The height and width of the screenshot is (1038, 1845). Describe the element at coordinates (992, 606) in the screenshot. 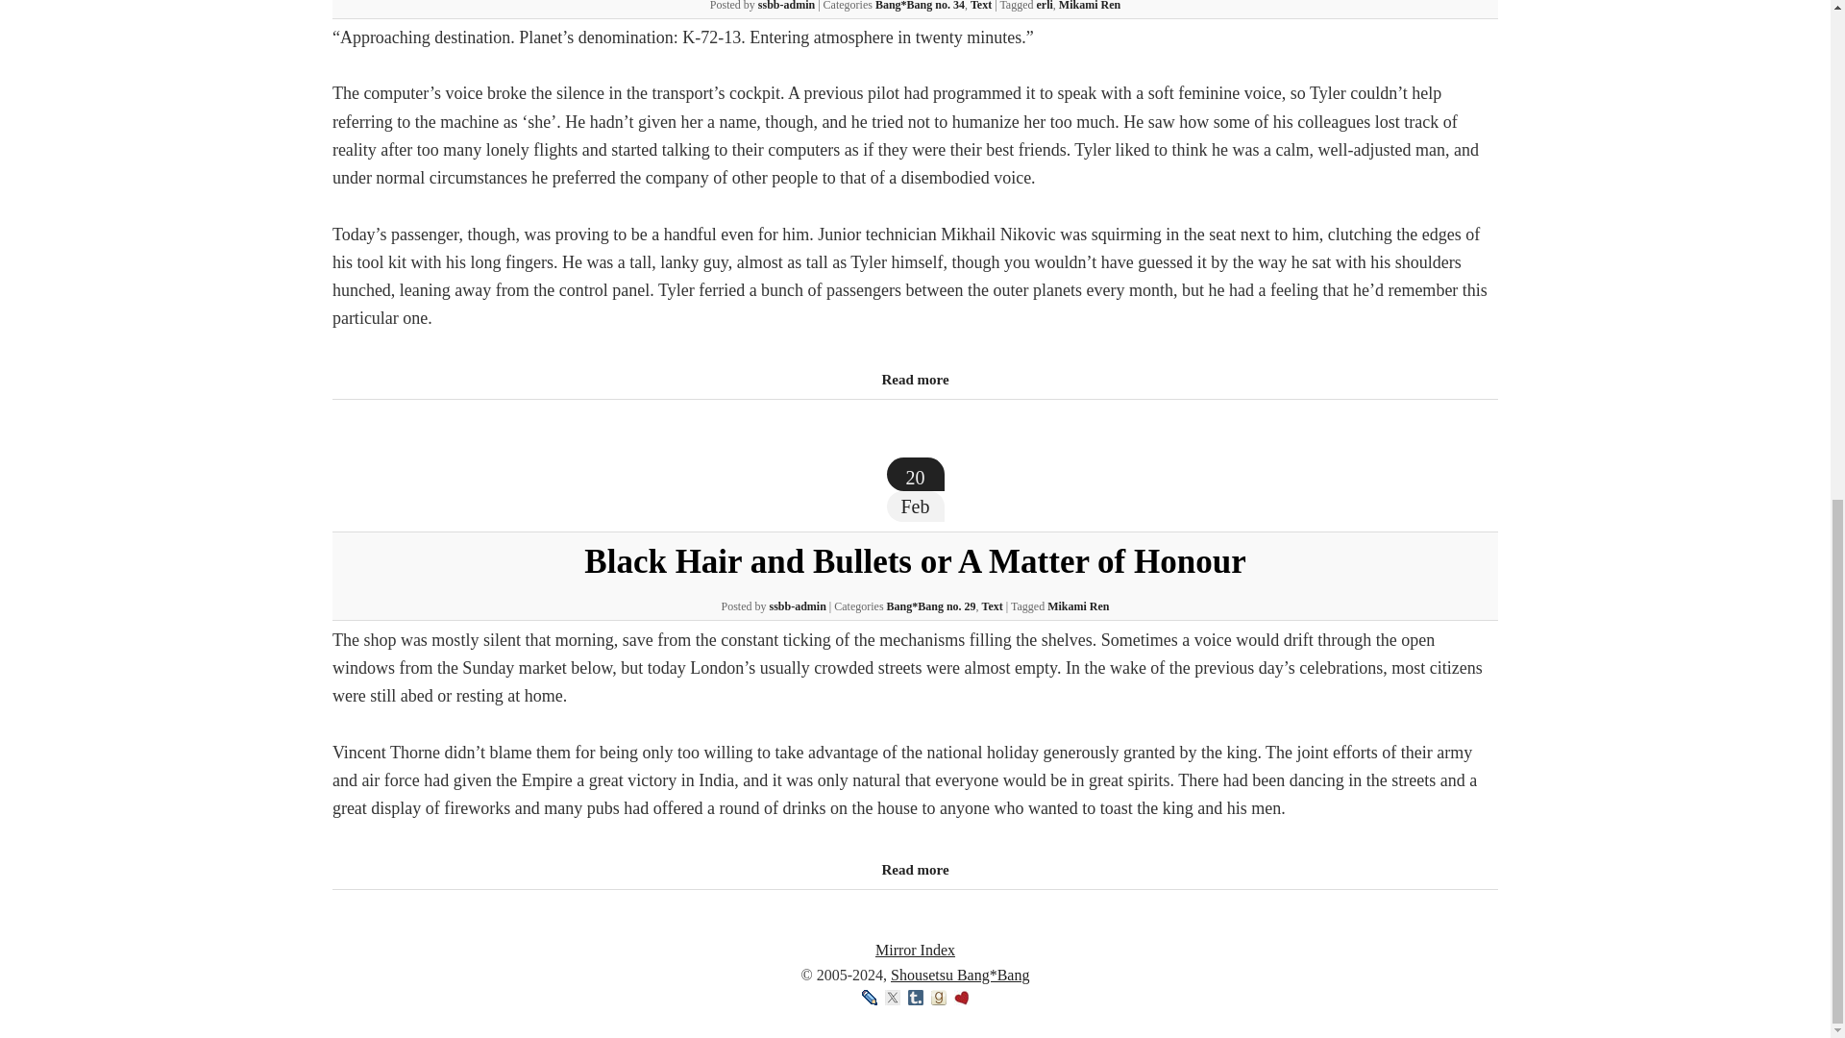

I see `Text` at that location.